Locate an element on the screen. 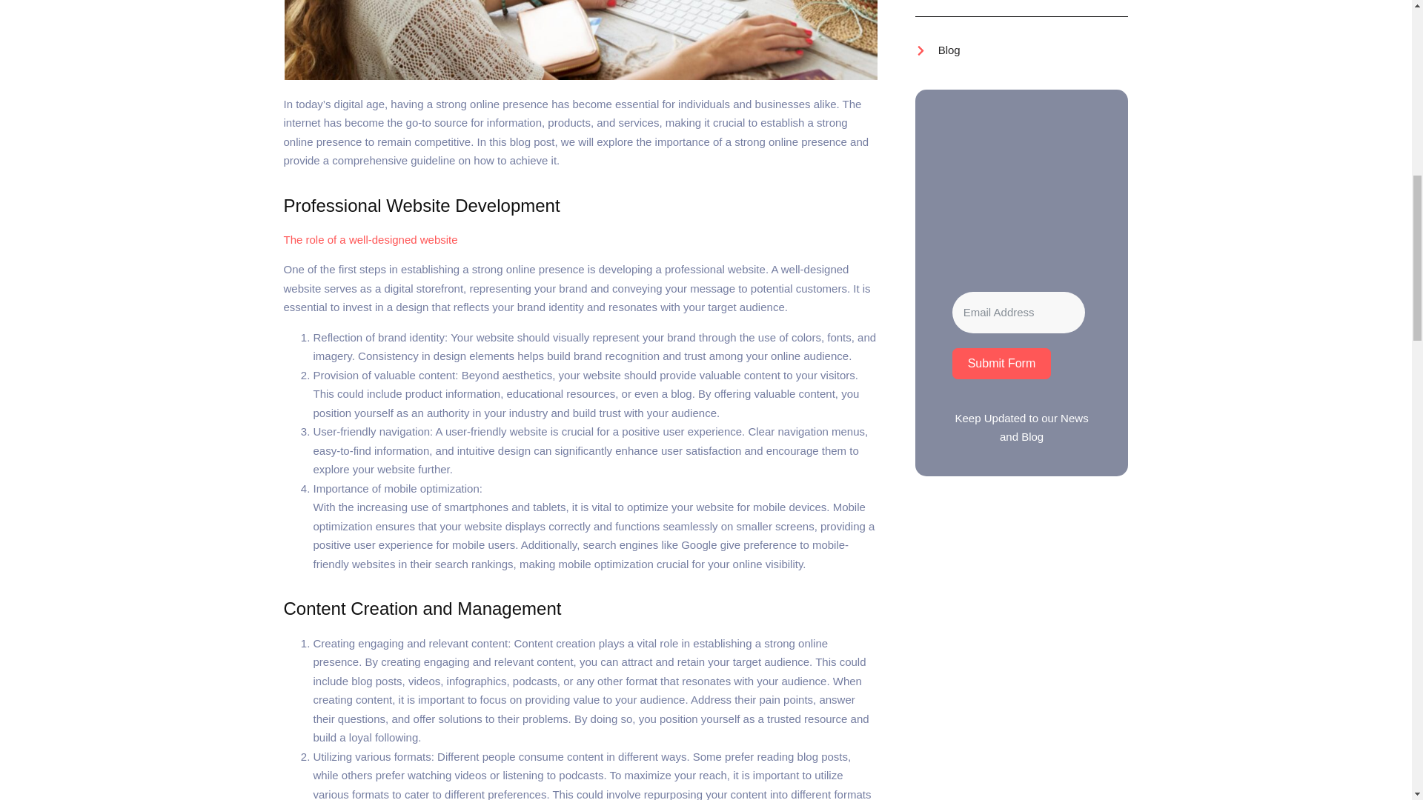  Blog is located at coordinates (938, 50).